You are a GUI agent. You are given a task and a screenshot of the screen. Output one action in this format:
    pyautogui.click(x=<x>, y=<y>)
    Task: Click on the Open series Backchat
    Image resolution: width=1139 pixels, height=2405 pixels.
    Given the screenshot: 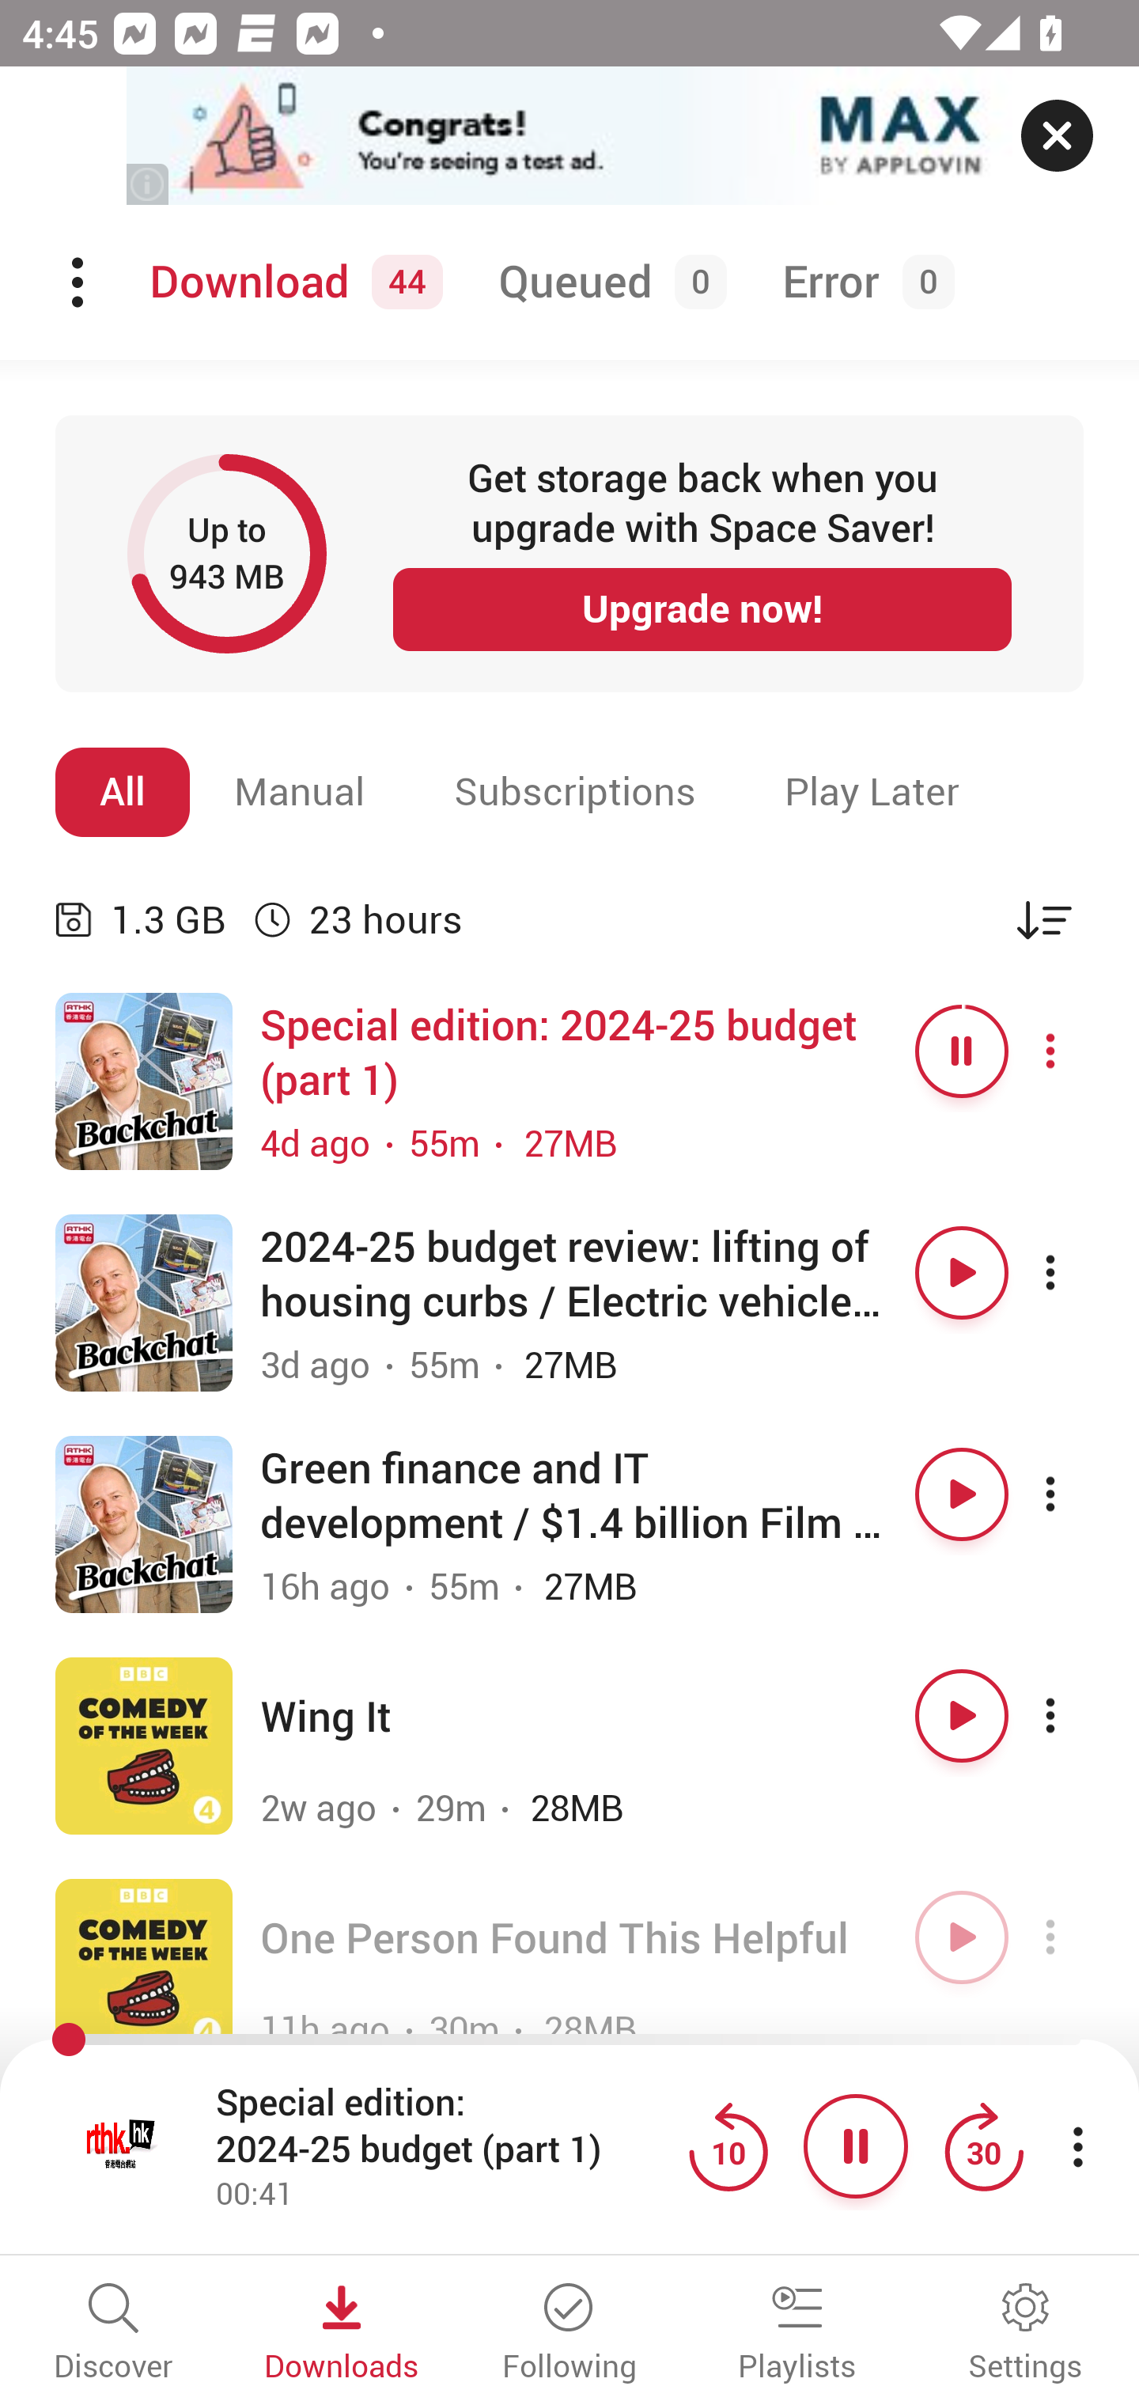 What is the action you would take?
    pyautogui.click(x=144, y=1304)
    